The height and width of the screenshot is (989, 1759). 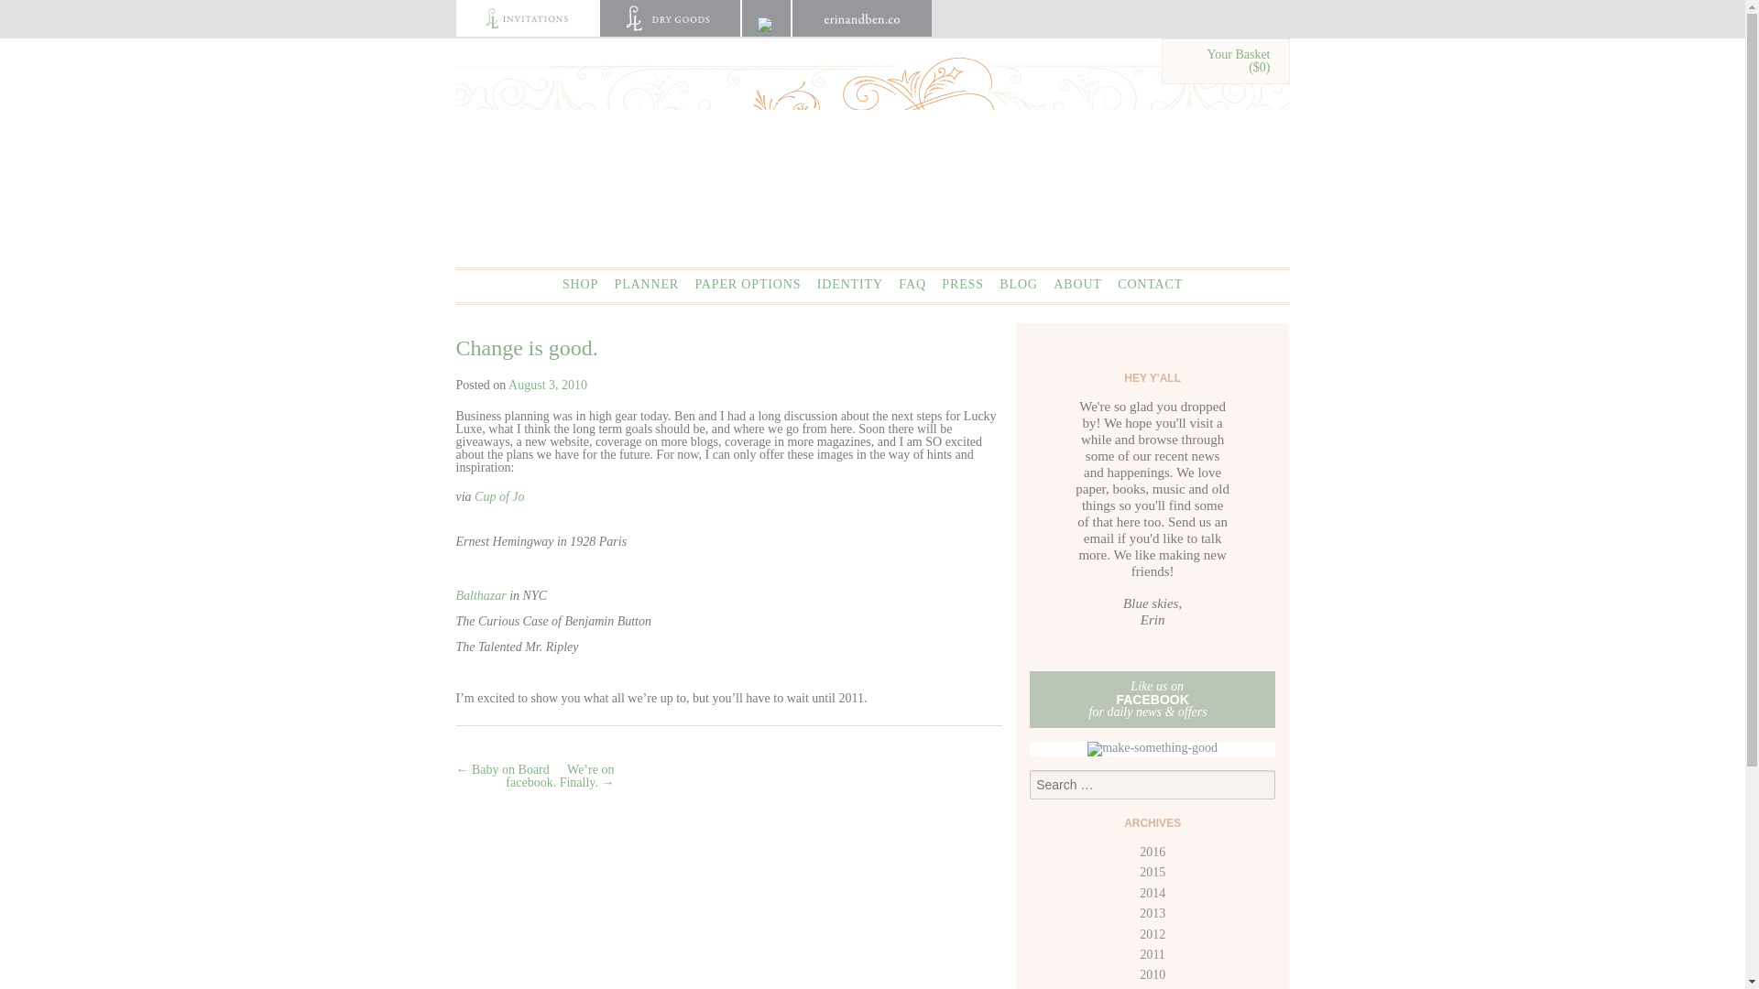 What do you see at coordinates (748, 284) in the screenshot?
I see `PAPER OPTIONS` at bounding box center [748, 284].